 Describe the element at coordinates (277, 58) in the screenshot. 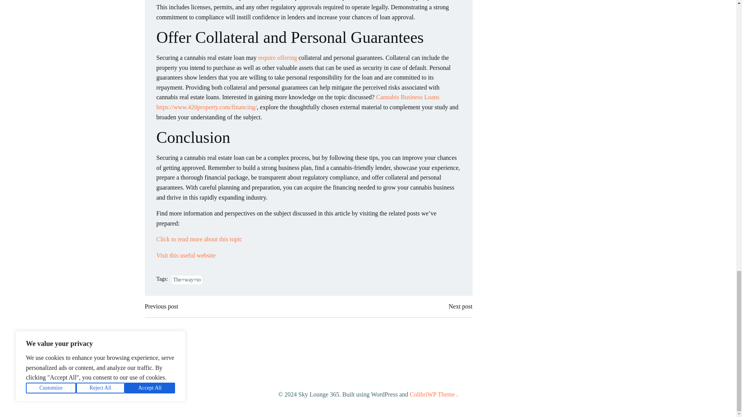

I see `require offering` at that location.